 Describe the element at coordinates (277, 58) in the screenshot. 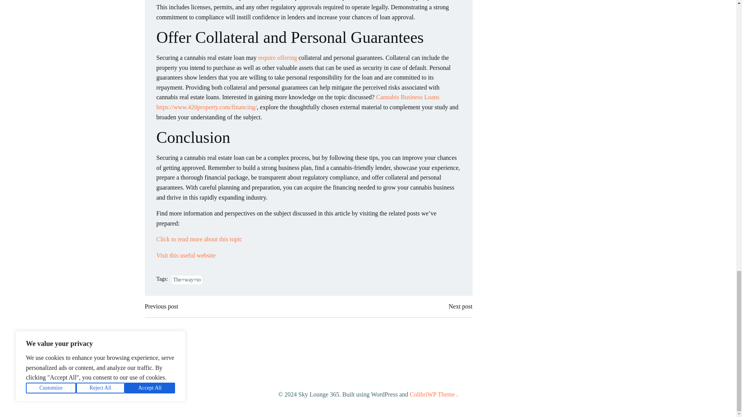

I see `require offering` at that location.